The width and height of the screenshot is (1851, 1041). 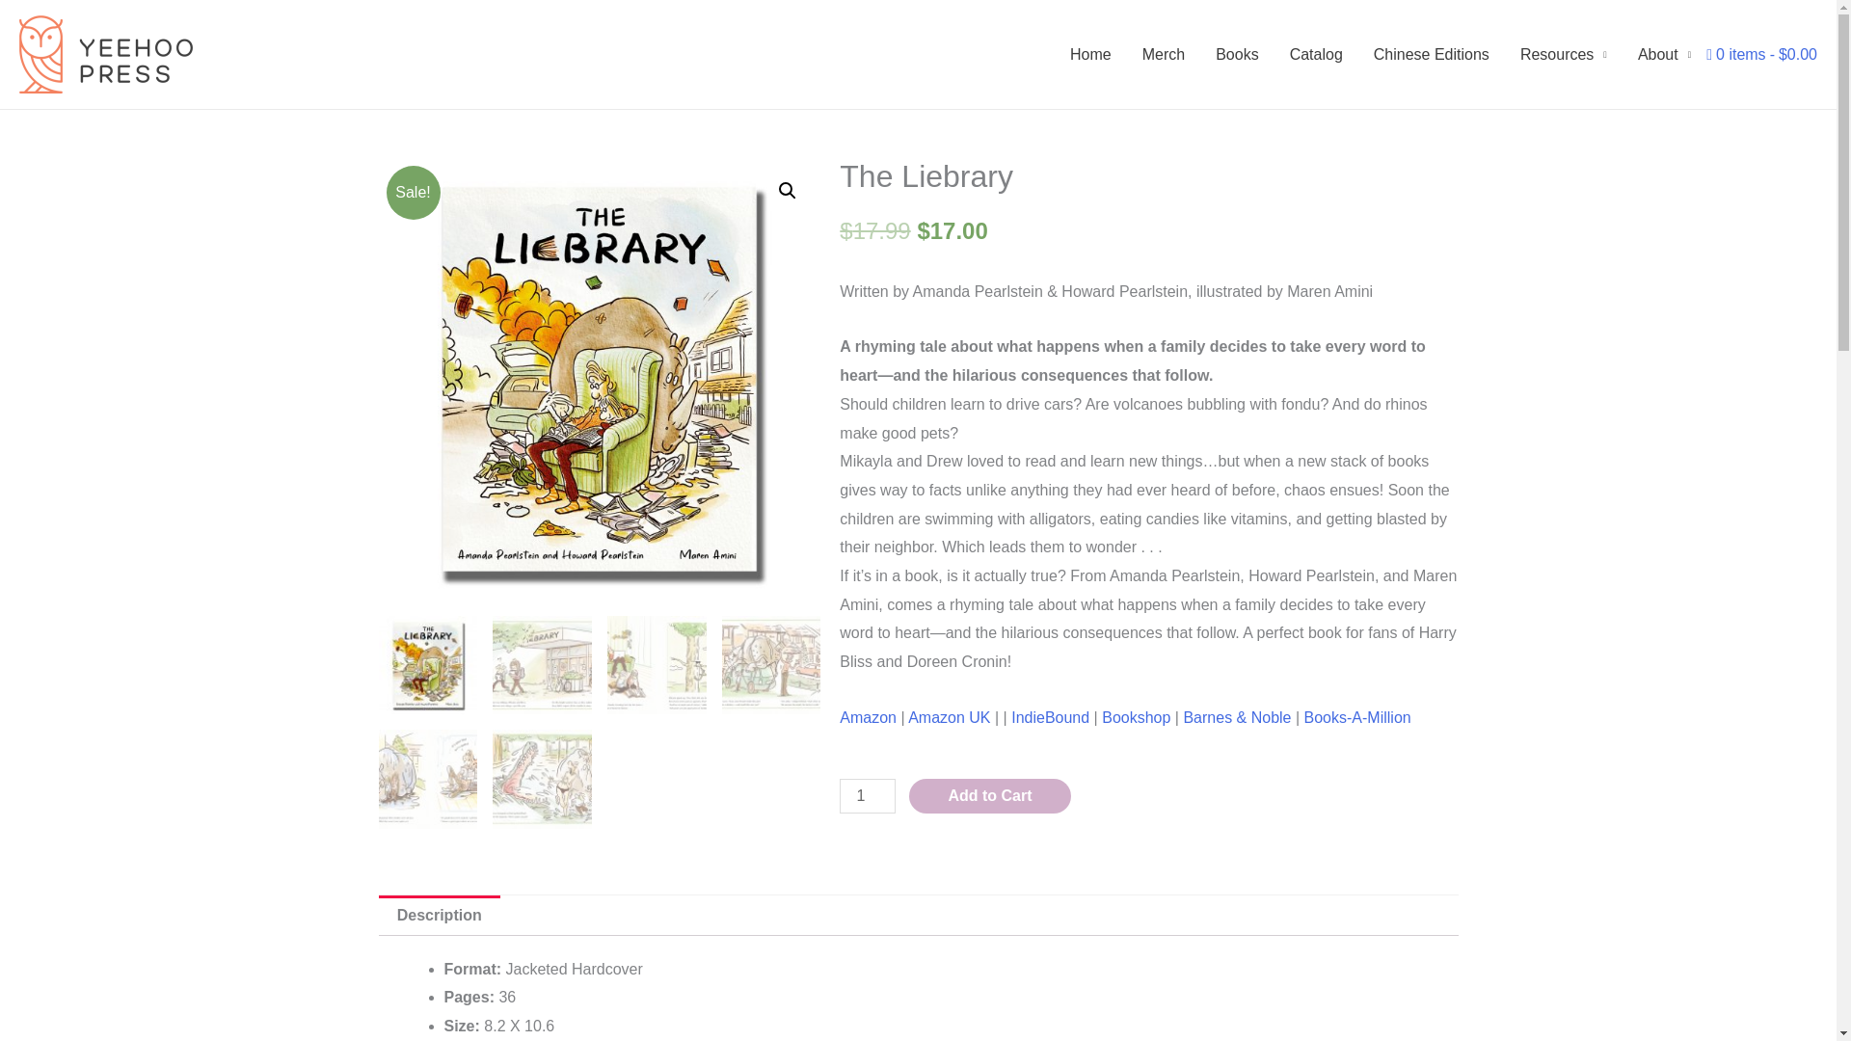 I want to click on Start shopping, so click(x=1762, y=53).